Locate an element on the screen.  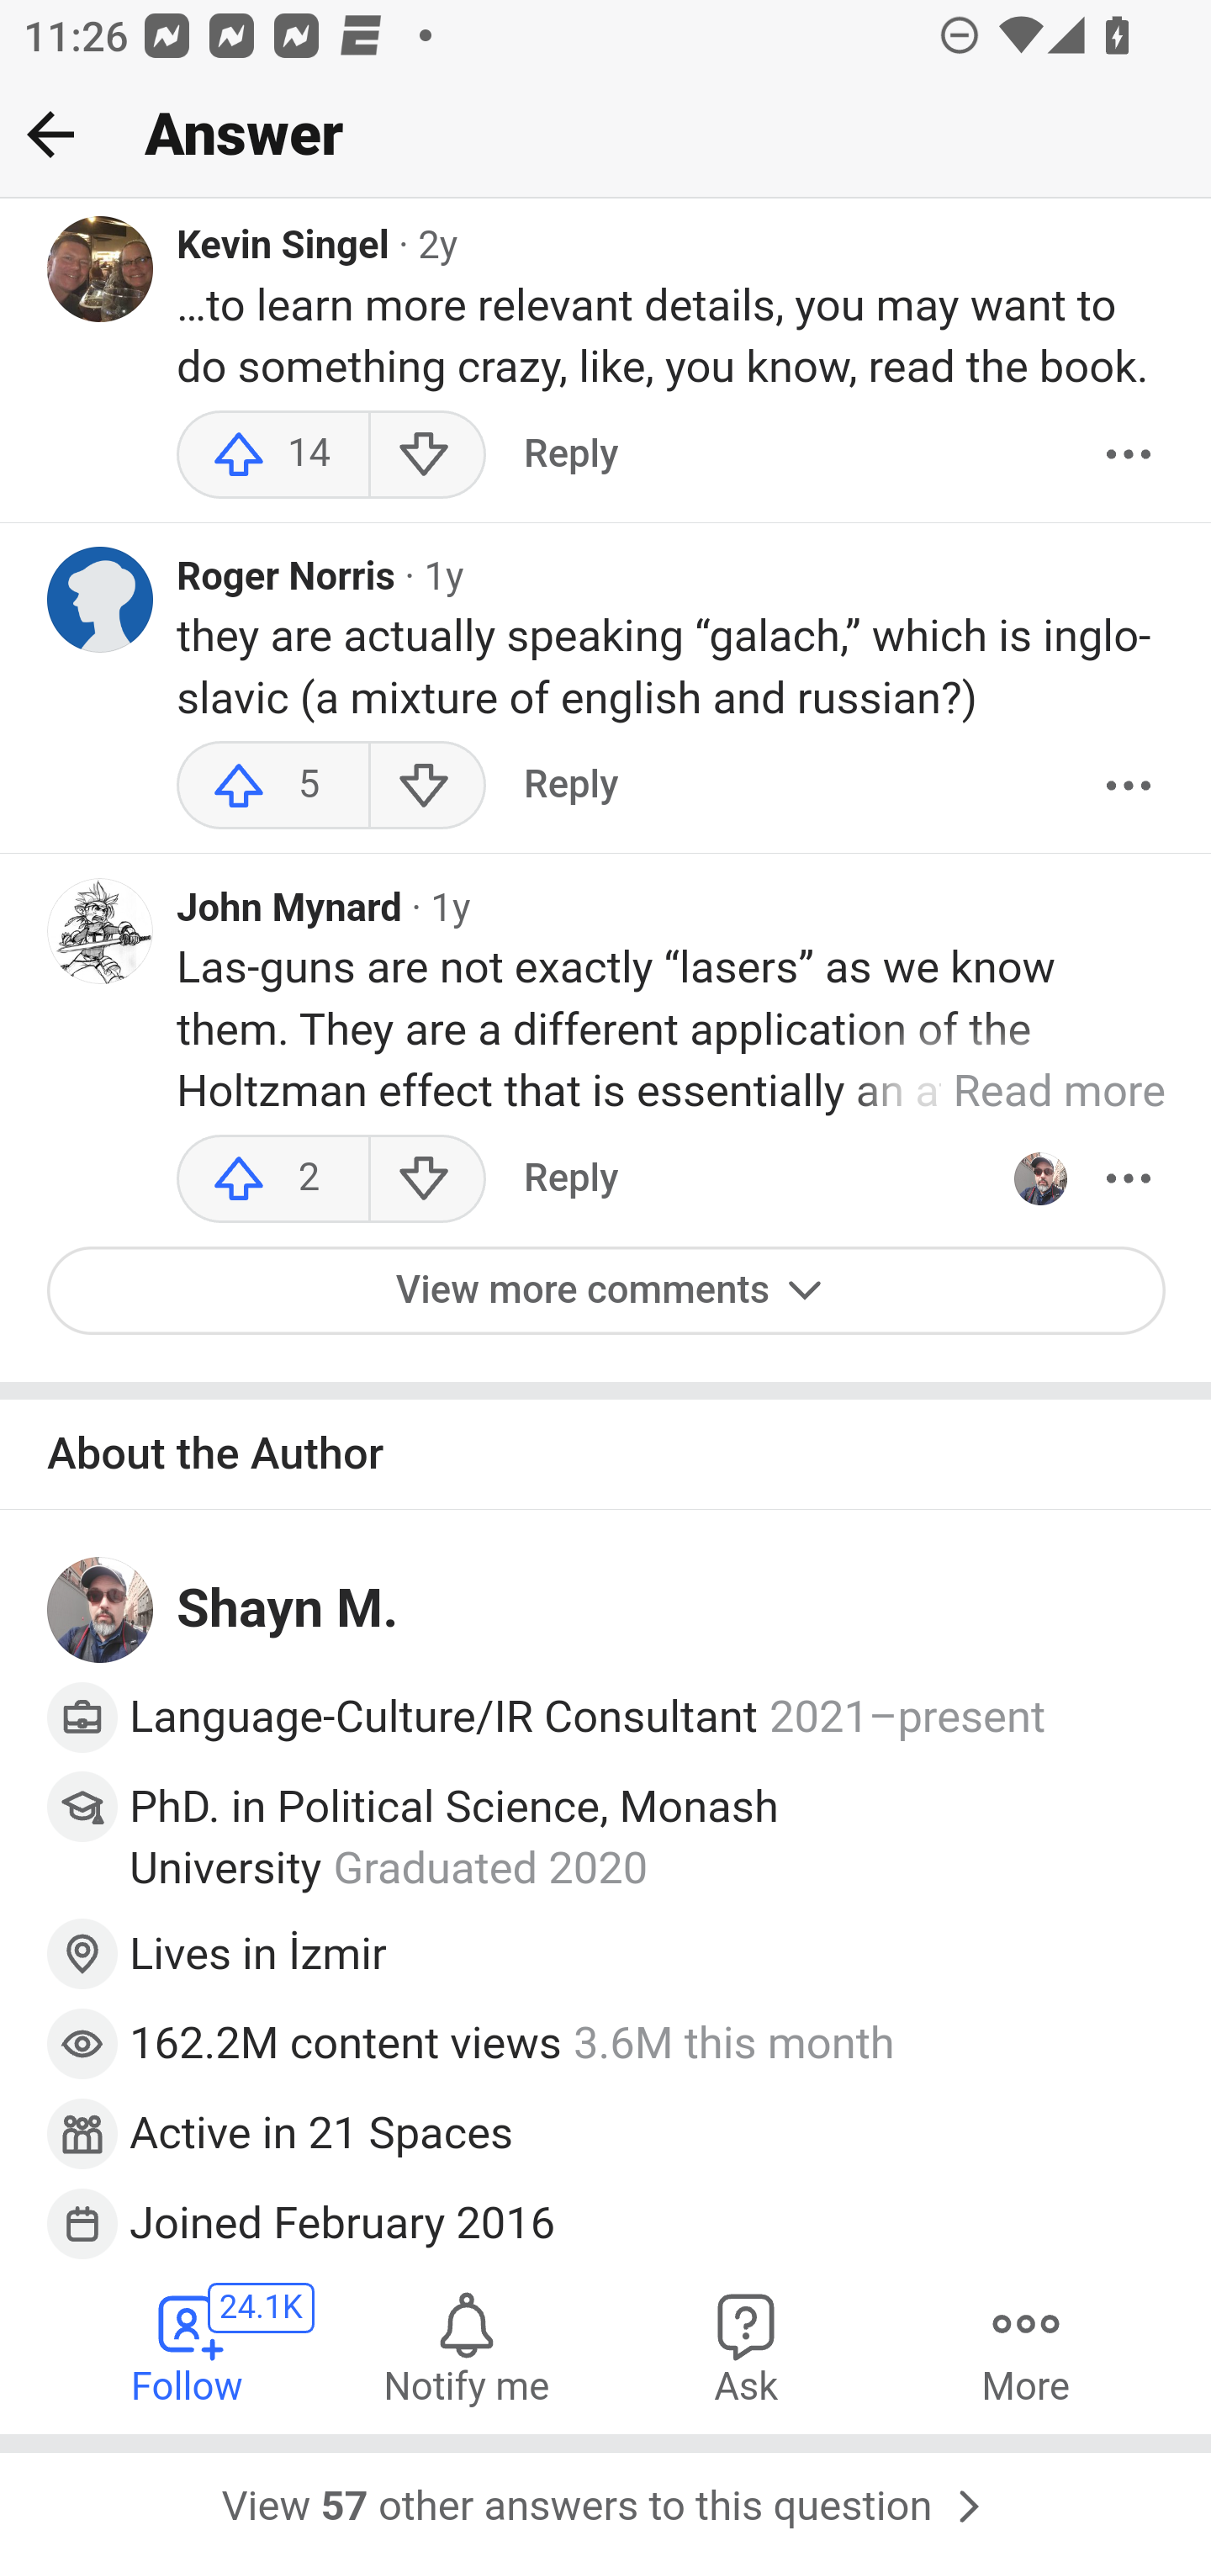
More is located at coordinates (1025, 2348).